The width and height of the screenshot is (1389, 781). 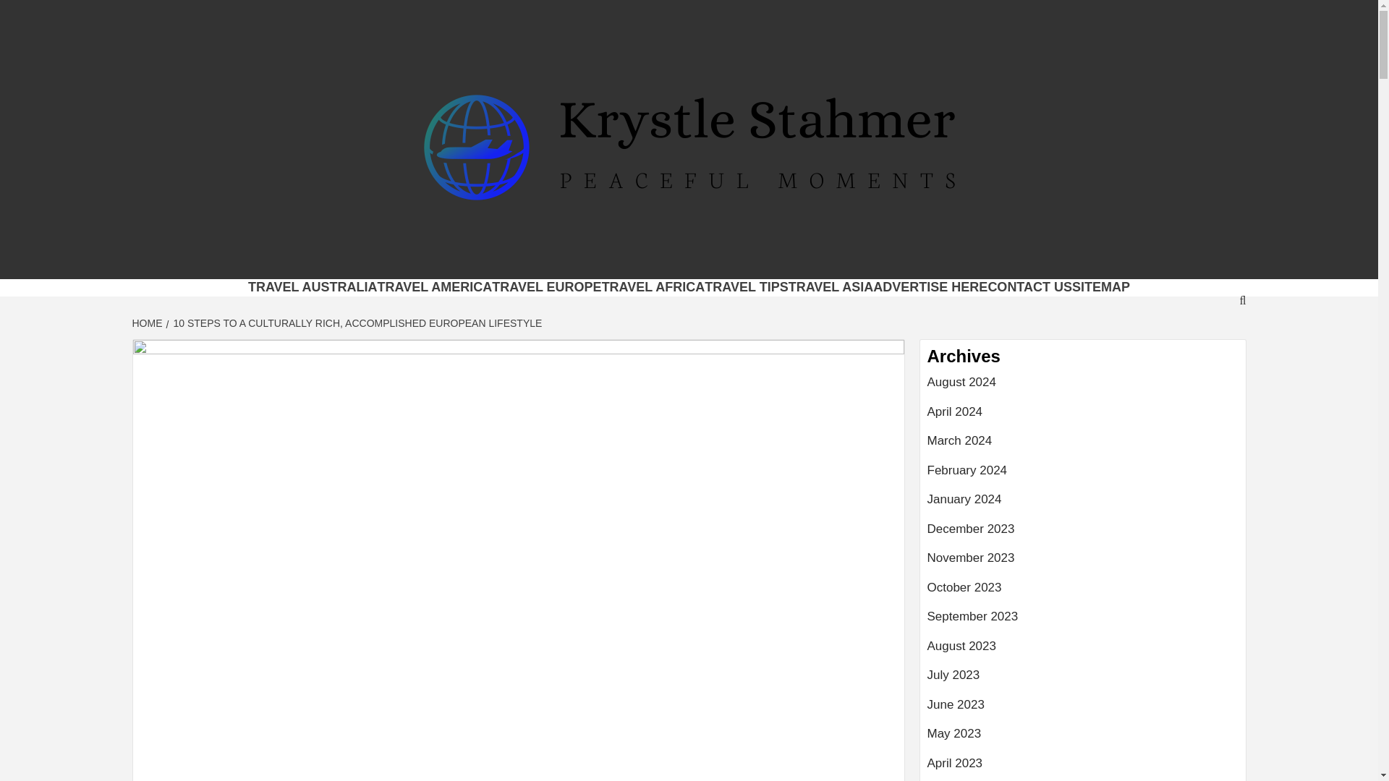 What do you see at coordinates (1083, 739) in the screenshot?
I see `May 2023` at bounding box center [1083, 739].